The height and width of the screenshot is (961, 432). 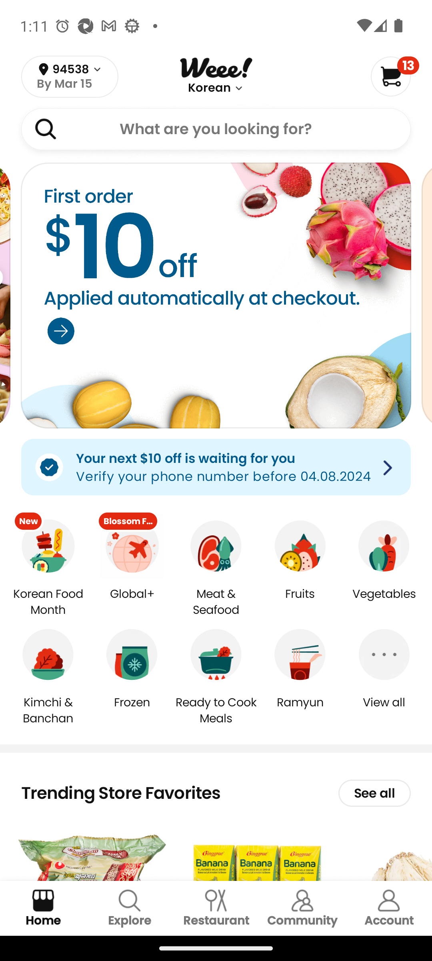 What do you see at coordinates (216, 908) in the screenshot?
I see `Restaurant` at bounding box center [216, 908].